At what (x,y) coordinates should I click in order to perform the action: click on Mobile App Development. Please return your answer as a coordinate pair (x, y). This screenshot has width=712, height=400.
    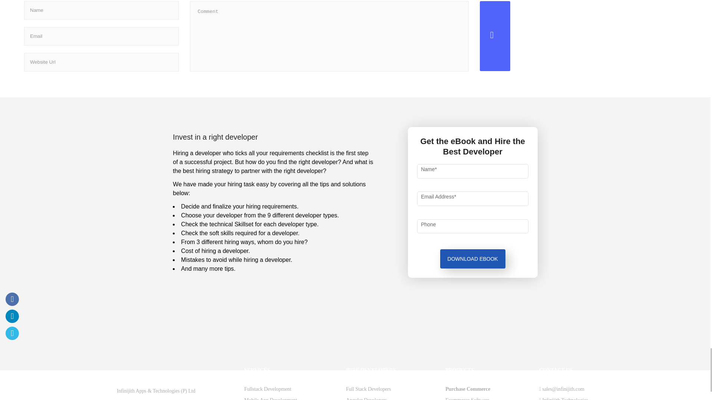
    Looking at the image, I should click on (270, 399).